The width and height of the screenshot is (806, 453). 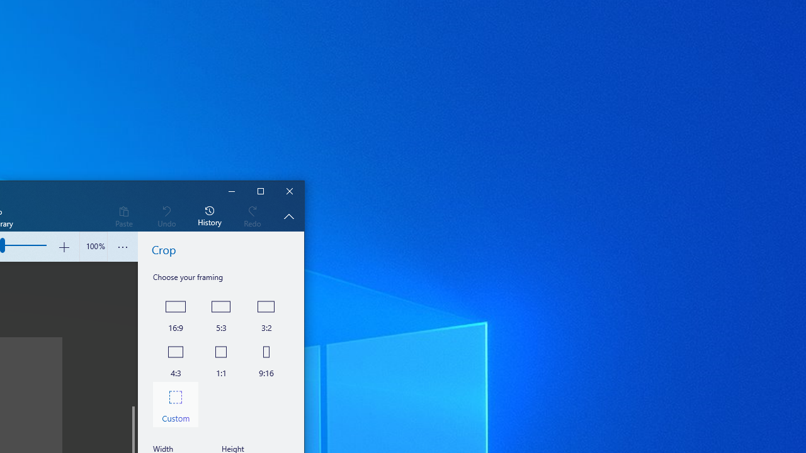 I want to click on Paste, so click(x=123, y=216).